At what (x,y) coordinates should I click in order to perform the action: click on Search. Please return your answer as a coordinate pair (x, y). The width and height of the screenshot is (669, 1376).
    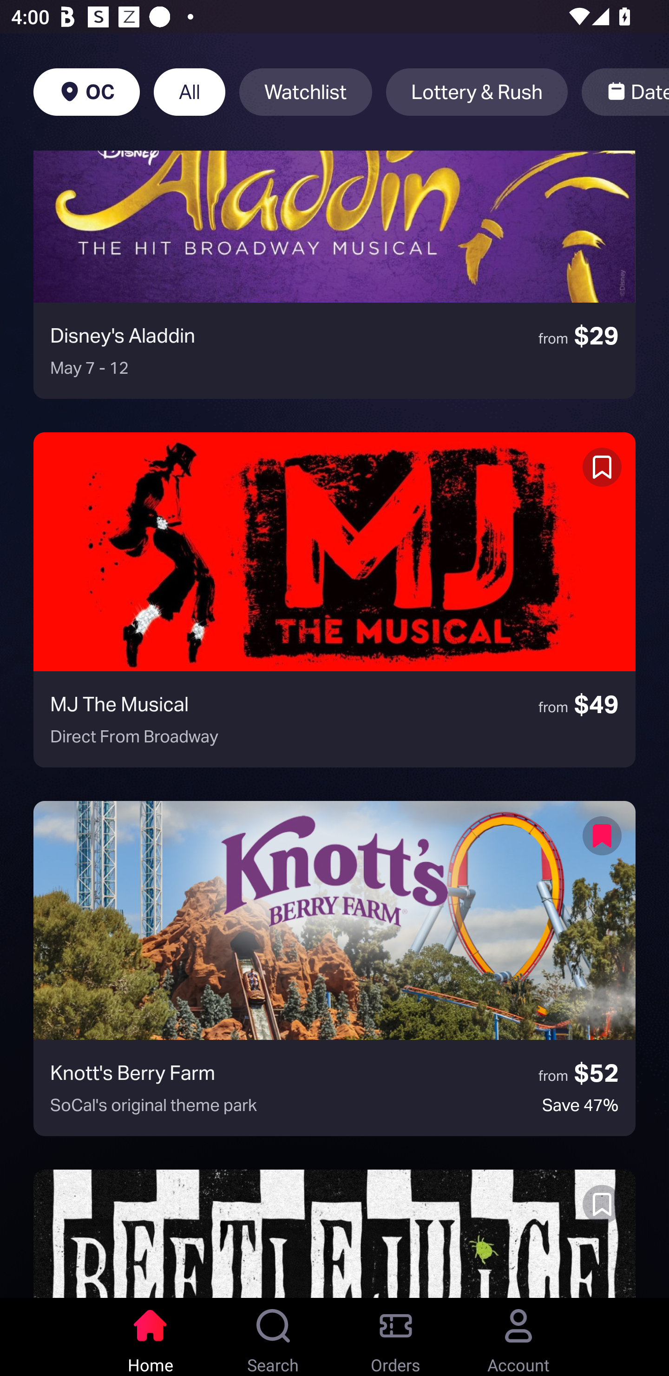
    Looking at the image, I should click on (273, 1337).